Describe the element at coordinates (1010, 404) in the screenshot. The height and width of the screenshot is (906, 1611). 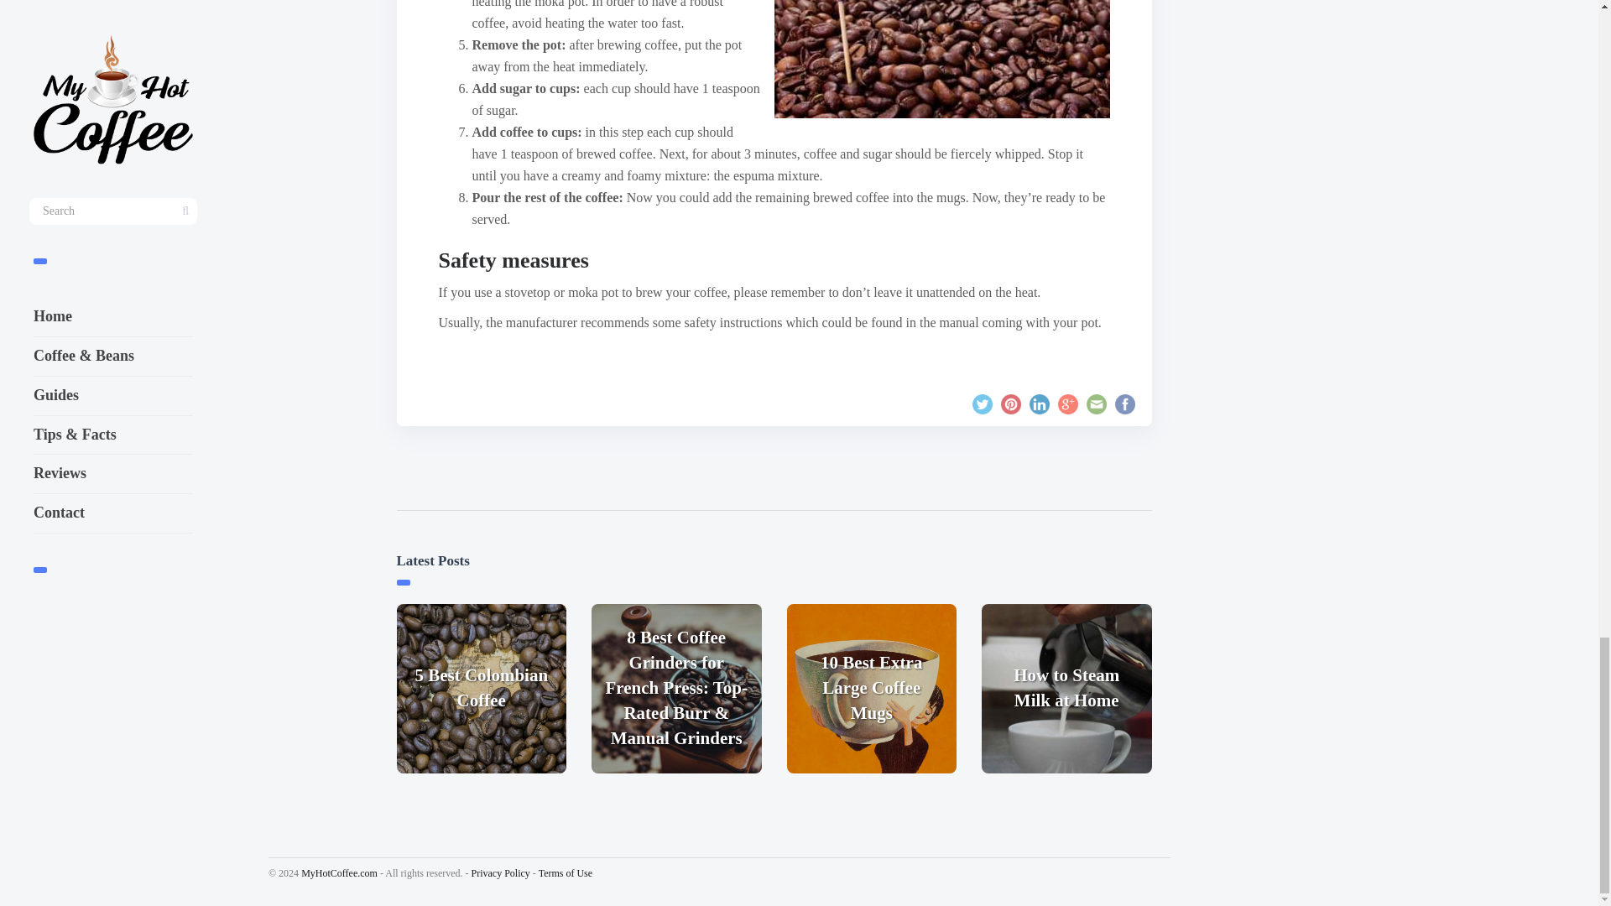
I see `Pinterest` at that location.